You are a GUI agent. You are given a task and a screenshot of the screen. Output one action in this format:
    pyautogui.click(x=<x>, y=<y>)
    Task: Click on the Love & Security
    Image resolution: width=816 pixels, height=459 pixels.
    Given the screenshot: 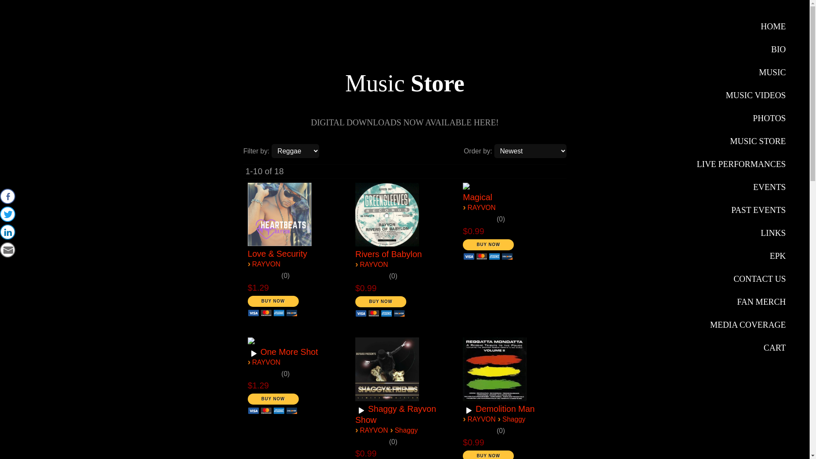 What is the action you would take?
    pyautogui.click(x=278, y=254)
    